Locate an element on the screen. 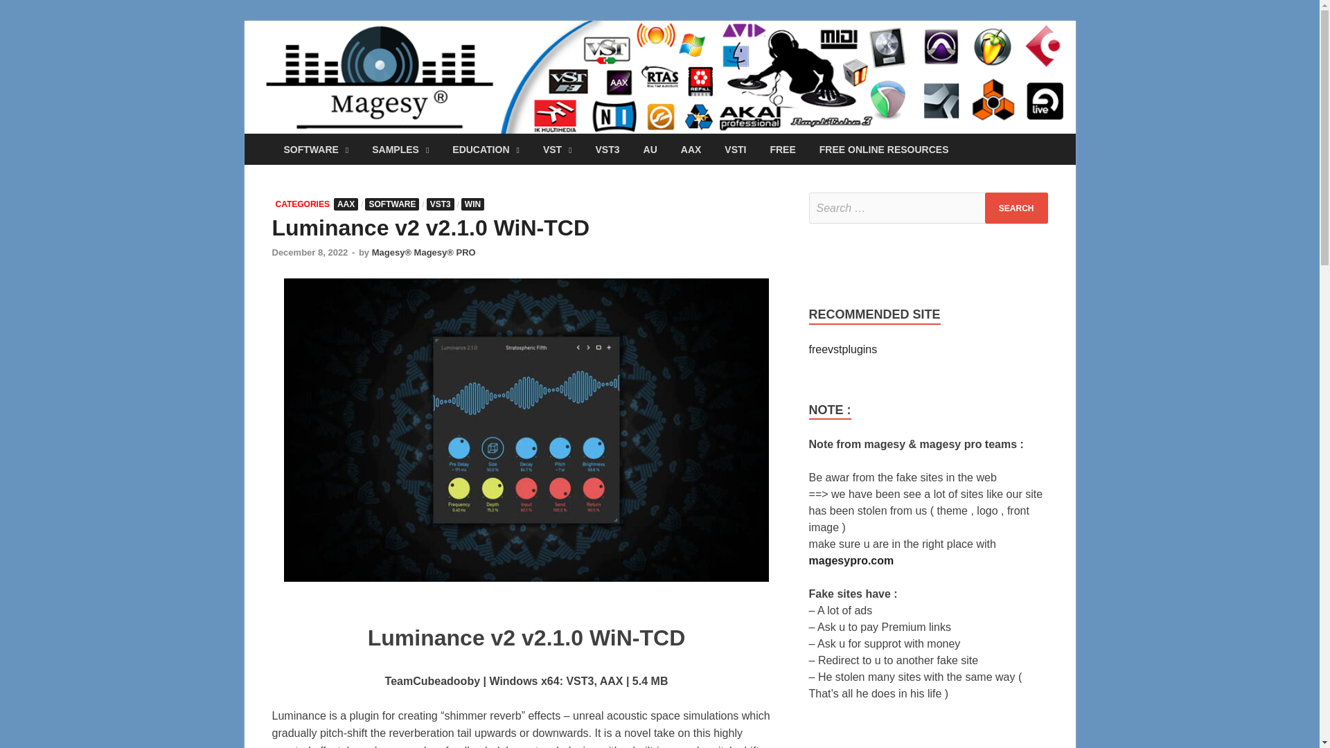 The width and height of the screenshot is (1330, 748). AAX is located at coordinates (691, 149).